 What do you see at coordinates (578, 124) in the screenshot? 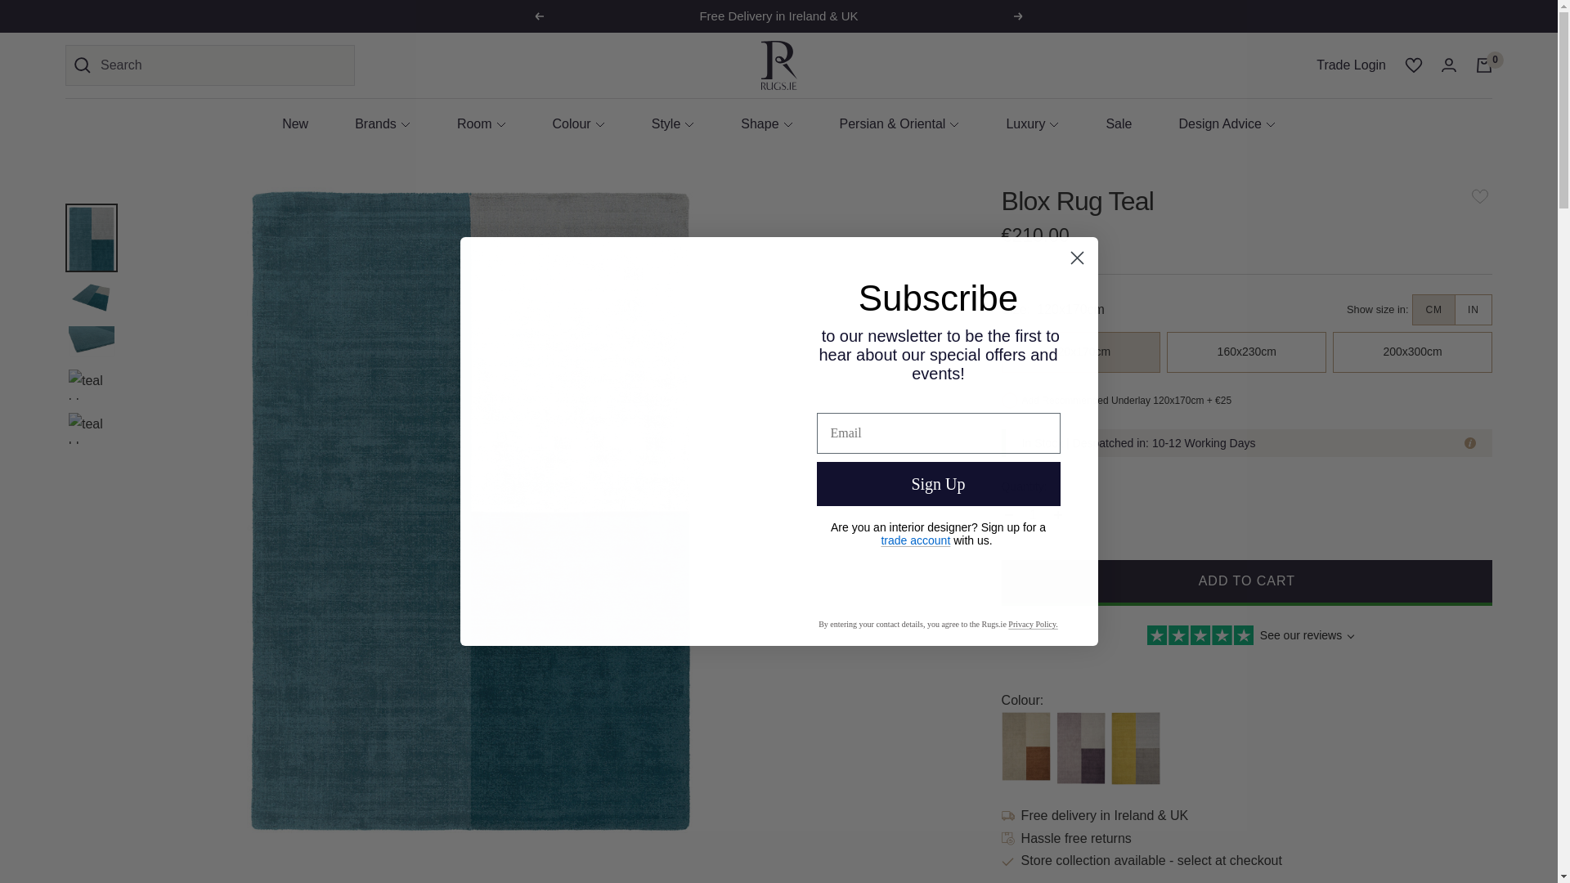
I see `Colour` at bounding box center [578, 124].